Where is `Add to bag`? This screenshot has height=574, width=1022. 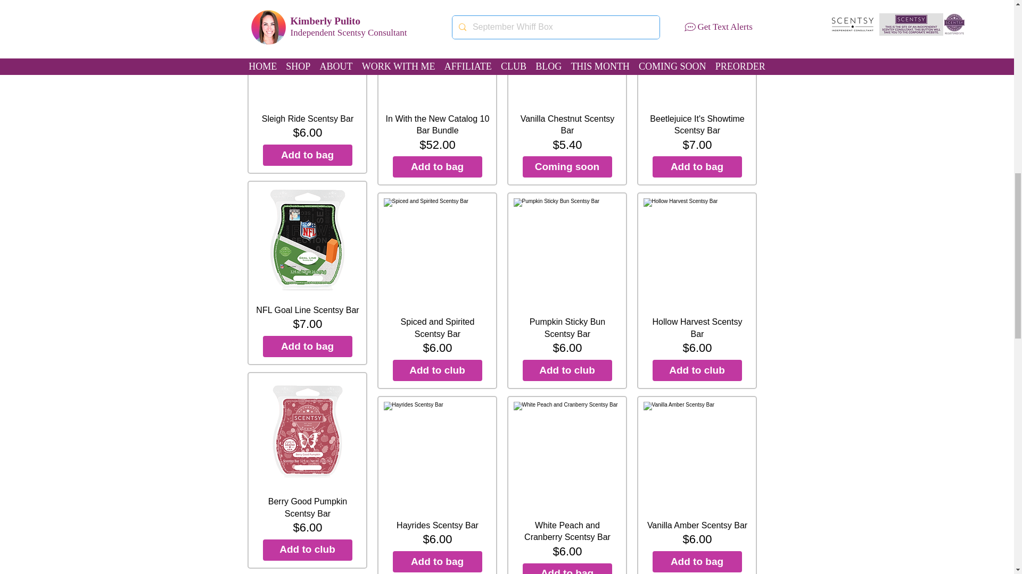 Add to bag is located at coordinates (308, 155).